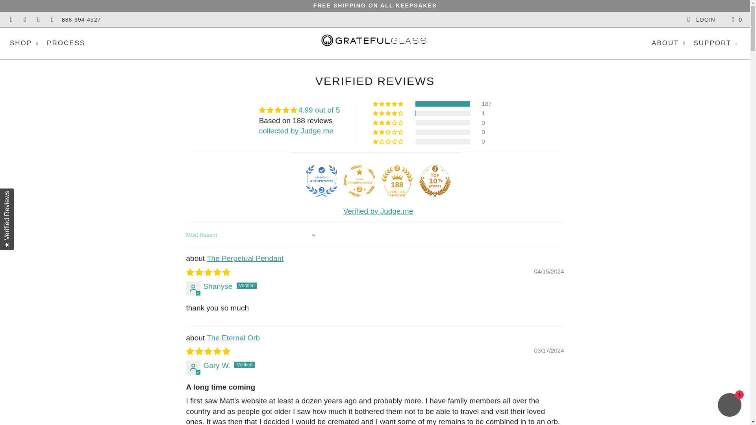 The image size is (756, 425). I want to click on Grateful Glass on Instagram, so click(39, 20).